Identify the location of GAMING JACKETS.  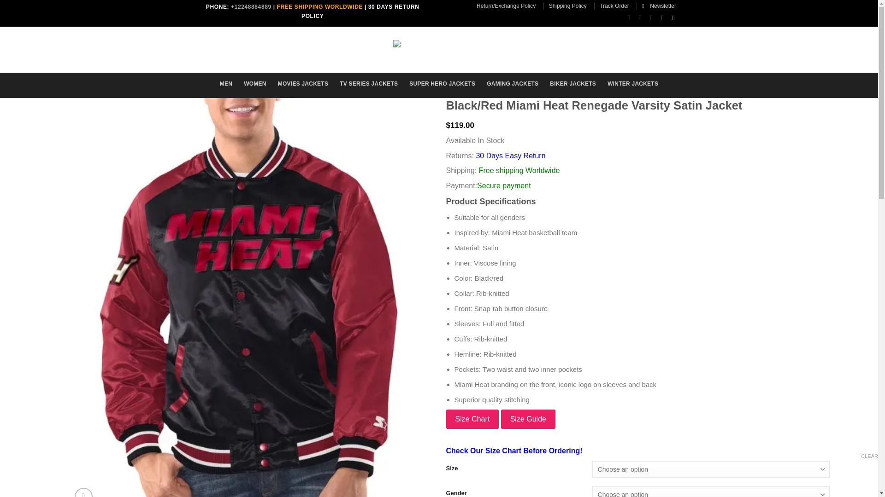
(513, 84).